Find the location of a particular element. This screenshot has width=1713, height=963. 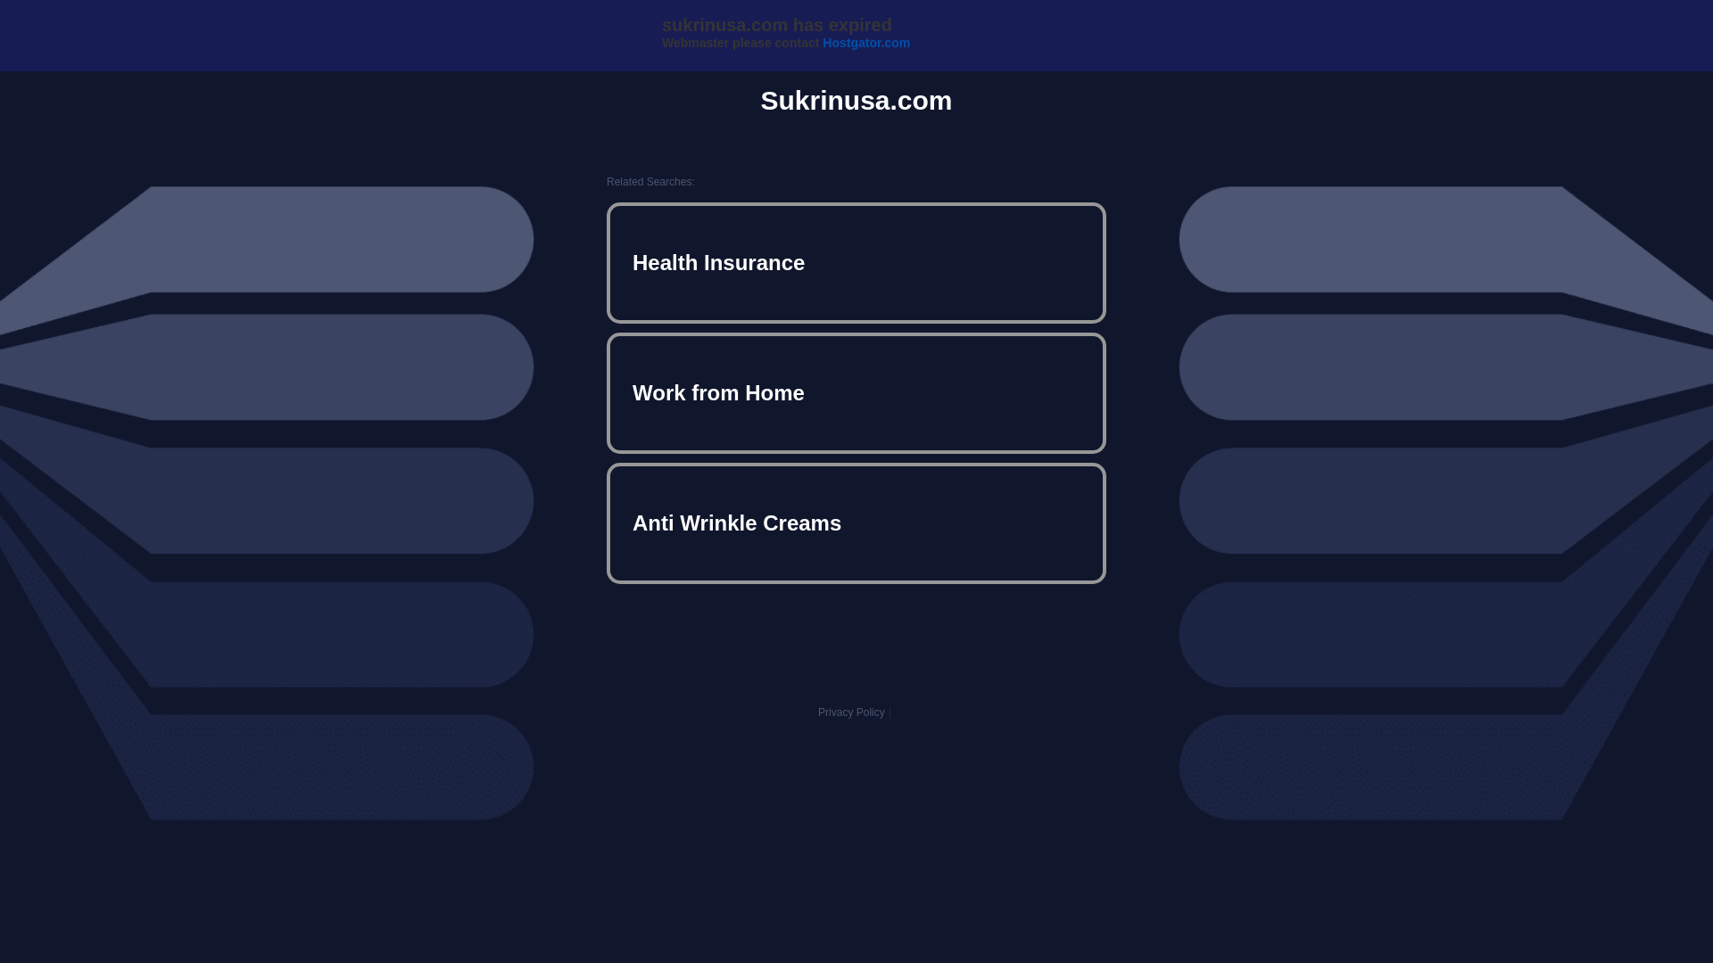

Work from Home is located at coordinates (856, 392).